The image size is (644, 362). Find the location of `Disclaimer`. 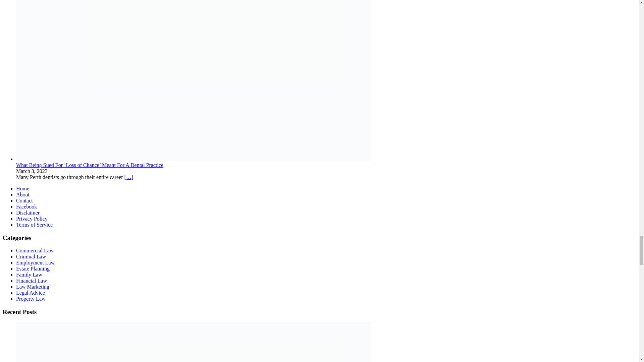

Disclaimer is located at coordinates (28, 213).